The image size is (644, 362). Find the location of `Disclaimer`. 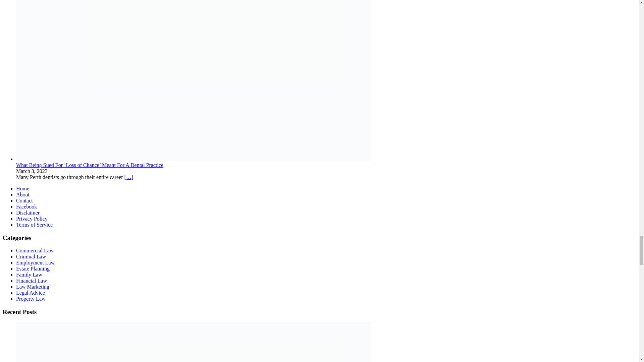

Disclaimer is located at coordinates (28, 213).